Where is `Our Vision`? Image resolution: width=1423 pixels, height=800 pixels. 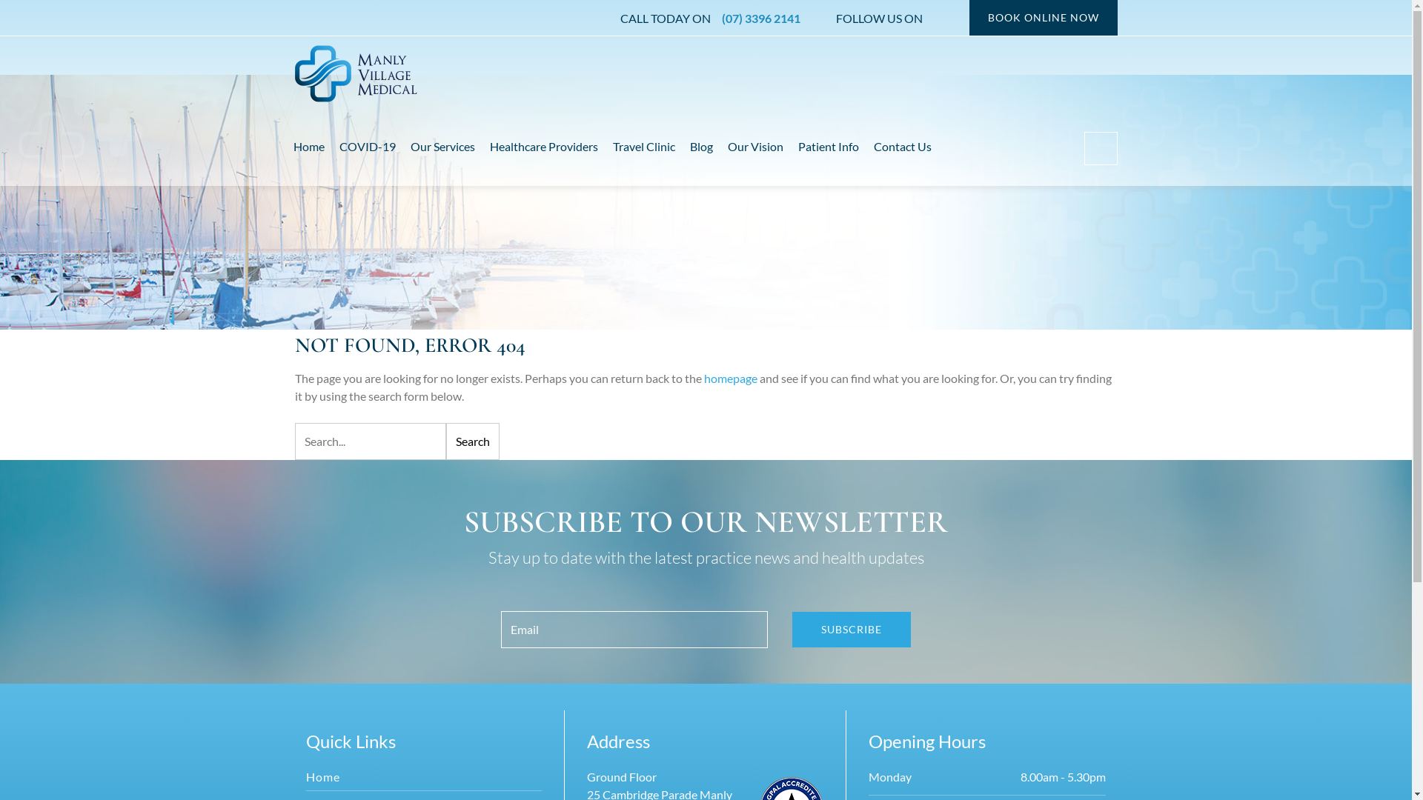 Our Vision is located at coordinates (756, 147).